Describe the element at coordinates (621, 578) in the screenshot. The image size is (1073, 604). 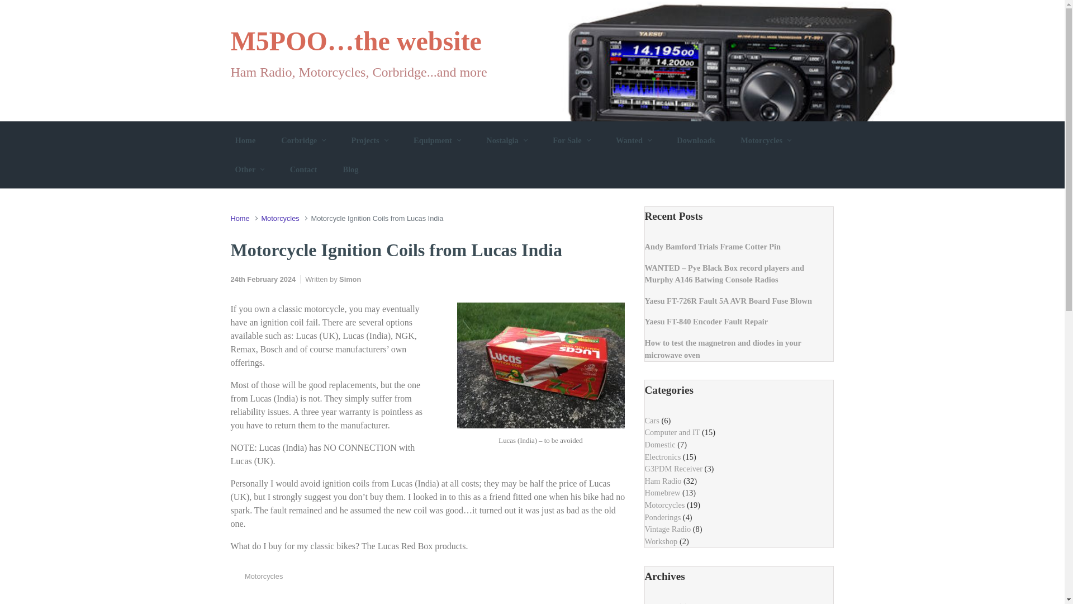
I see `More options` at that location.